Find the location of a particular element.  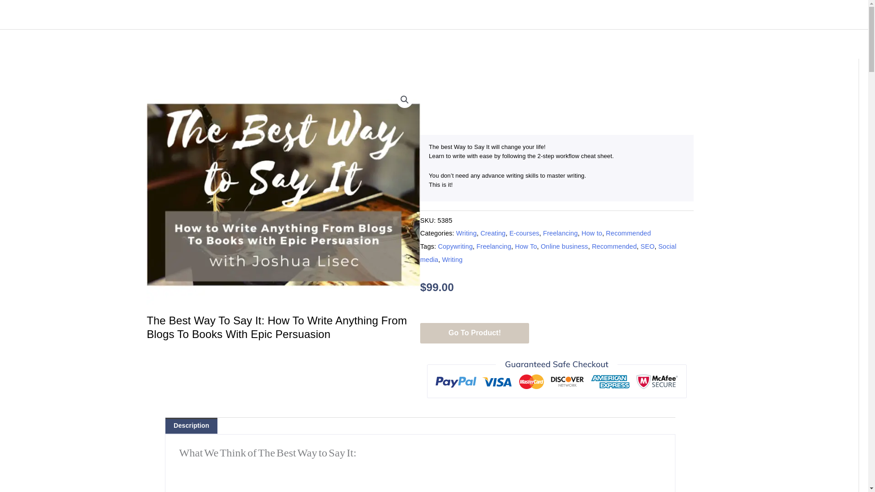

Recommended is located at coordinates (628, 233).